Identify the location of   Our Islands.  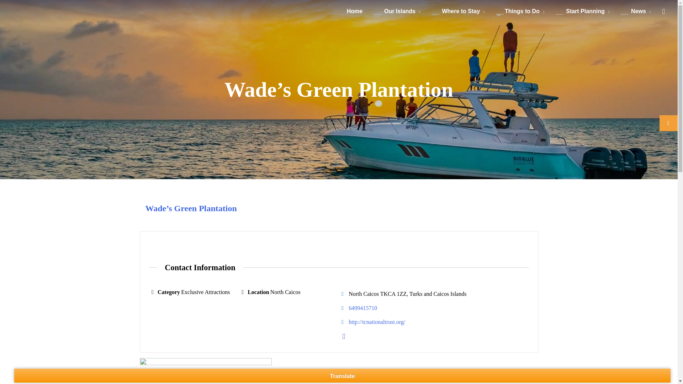
(397, 11).